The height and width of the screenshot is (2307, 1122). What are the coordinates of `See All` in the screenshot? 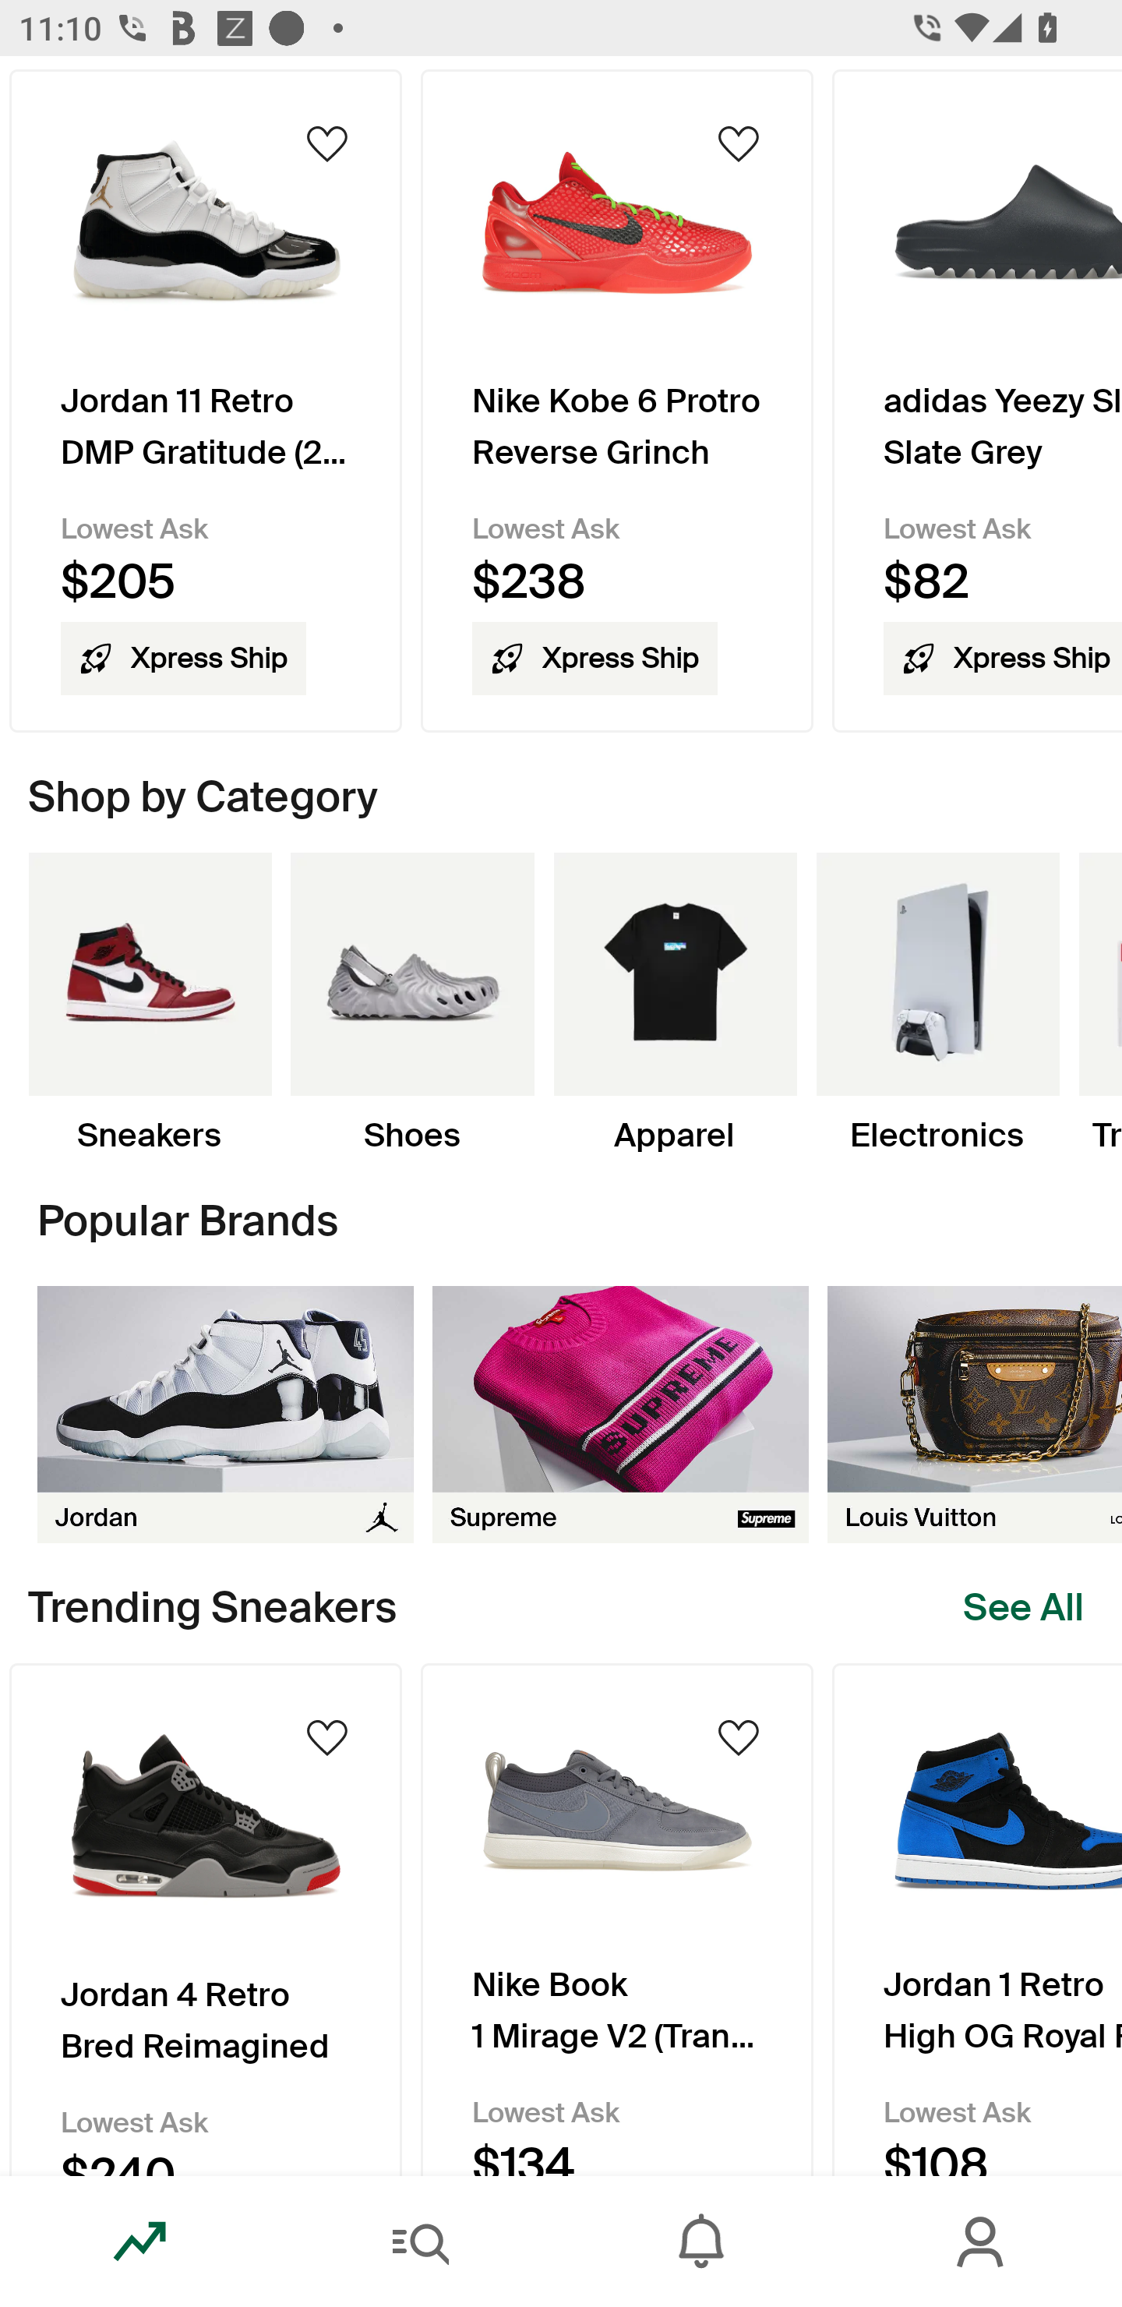 It's located at (1024, 1606).